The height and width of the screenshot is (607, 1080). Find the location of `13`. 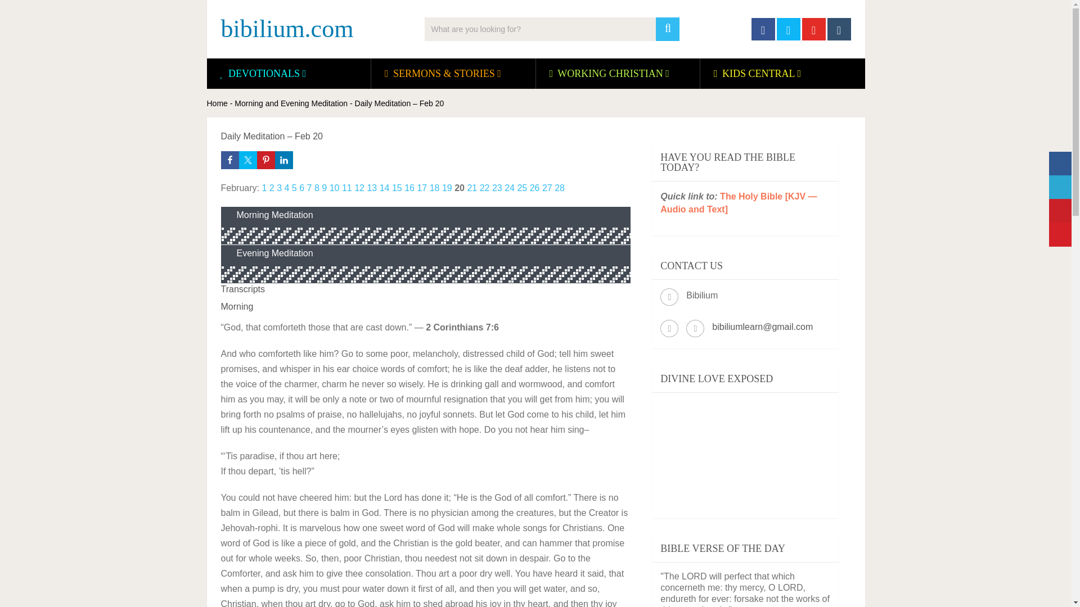

13 is located at coordinates (372, 188).